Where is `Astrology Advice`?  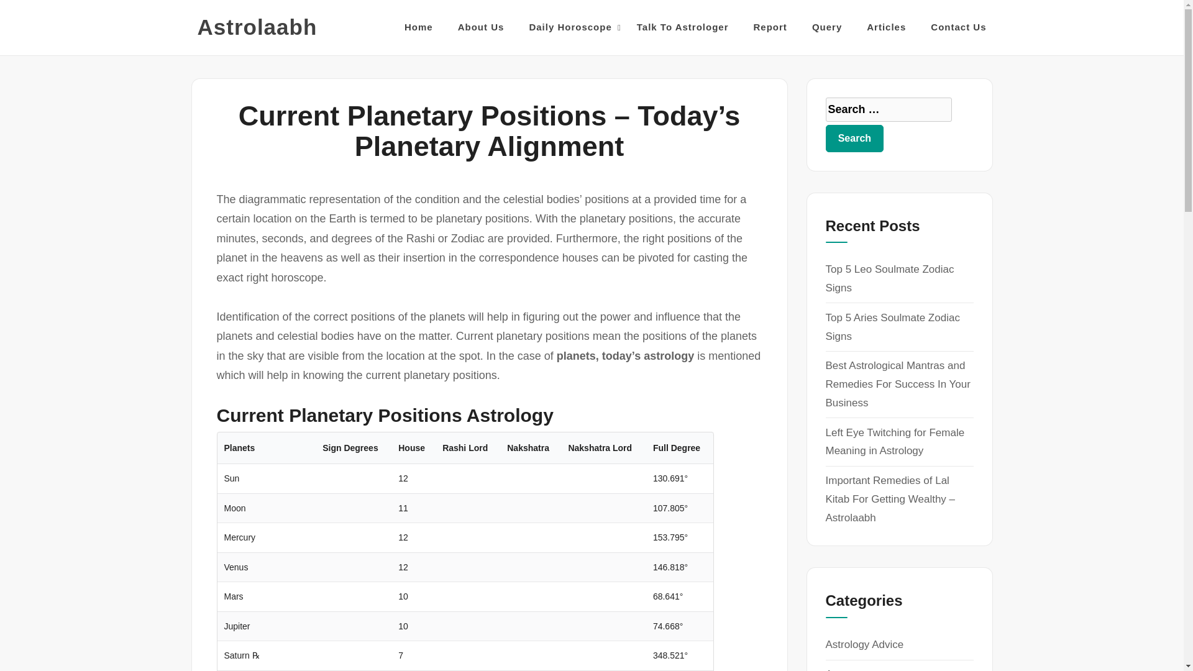
Astrology Advice is located at coordinates (864, 644).